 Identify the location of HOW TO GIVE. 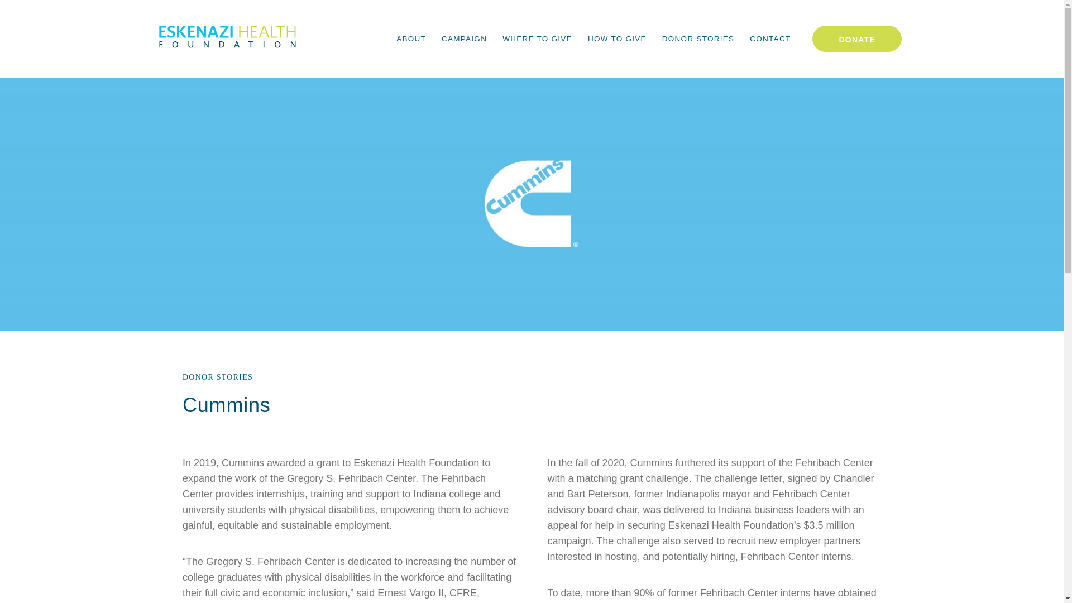
(616, 39).